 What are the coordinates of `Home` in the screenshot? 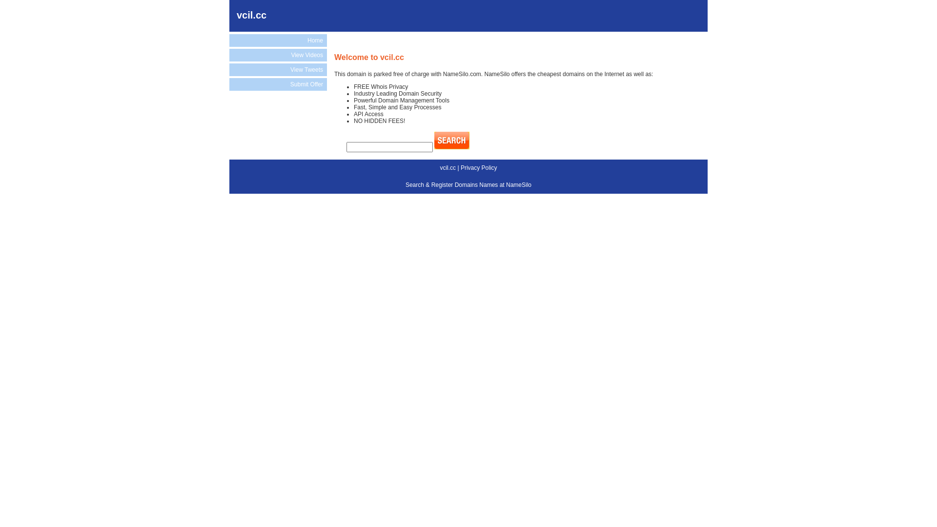 It's located at (278, 41).